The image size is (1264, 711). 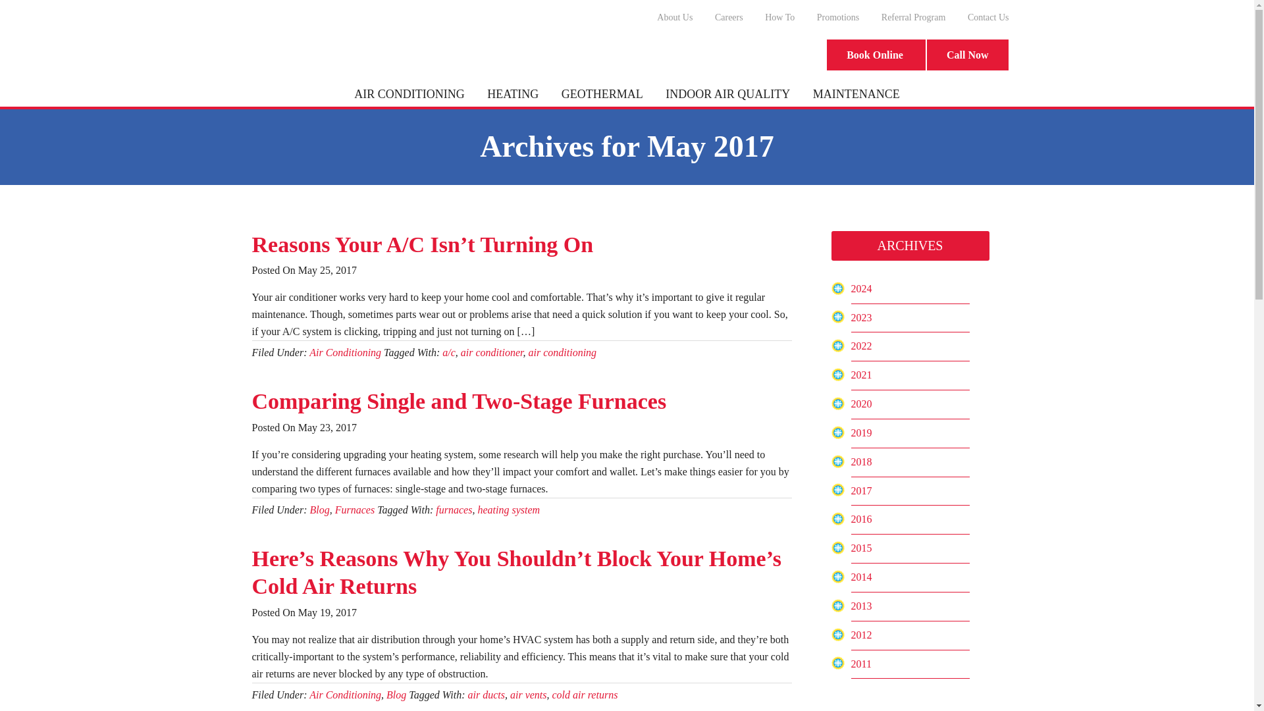 I want to click on Blog, so click(x=396, y=694).